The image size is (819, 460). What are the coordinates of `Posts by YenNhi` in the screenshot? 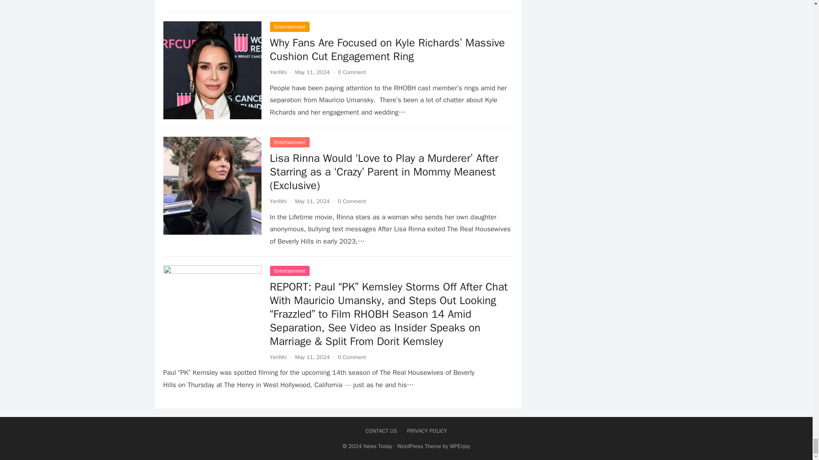 It's located at (278, 72).